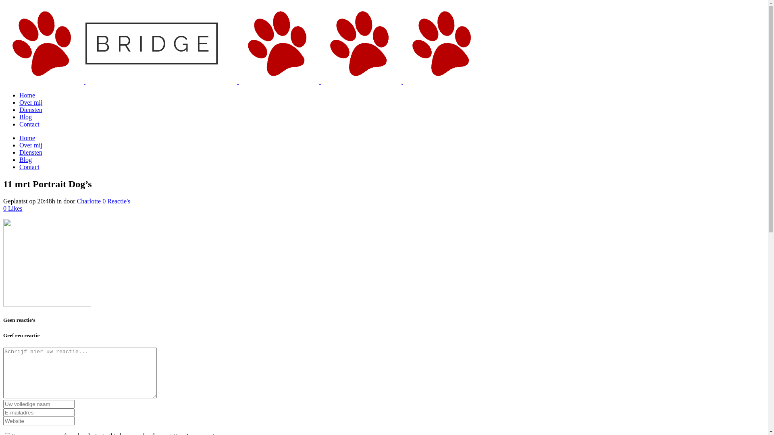 The height and width of the screenshot is (435, 774). I want to click on Over mij, so click(31, 145).